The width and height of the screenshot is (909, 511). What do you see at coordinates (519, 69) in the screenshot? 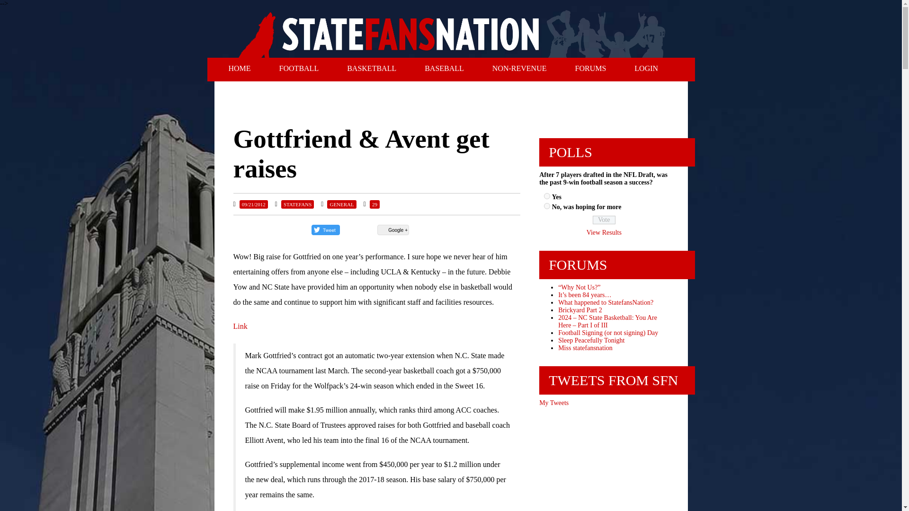
I see `NON-REVENUE` at bounding box center [519, 69].